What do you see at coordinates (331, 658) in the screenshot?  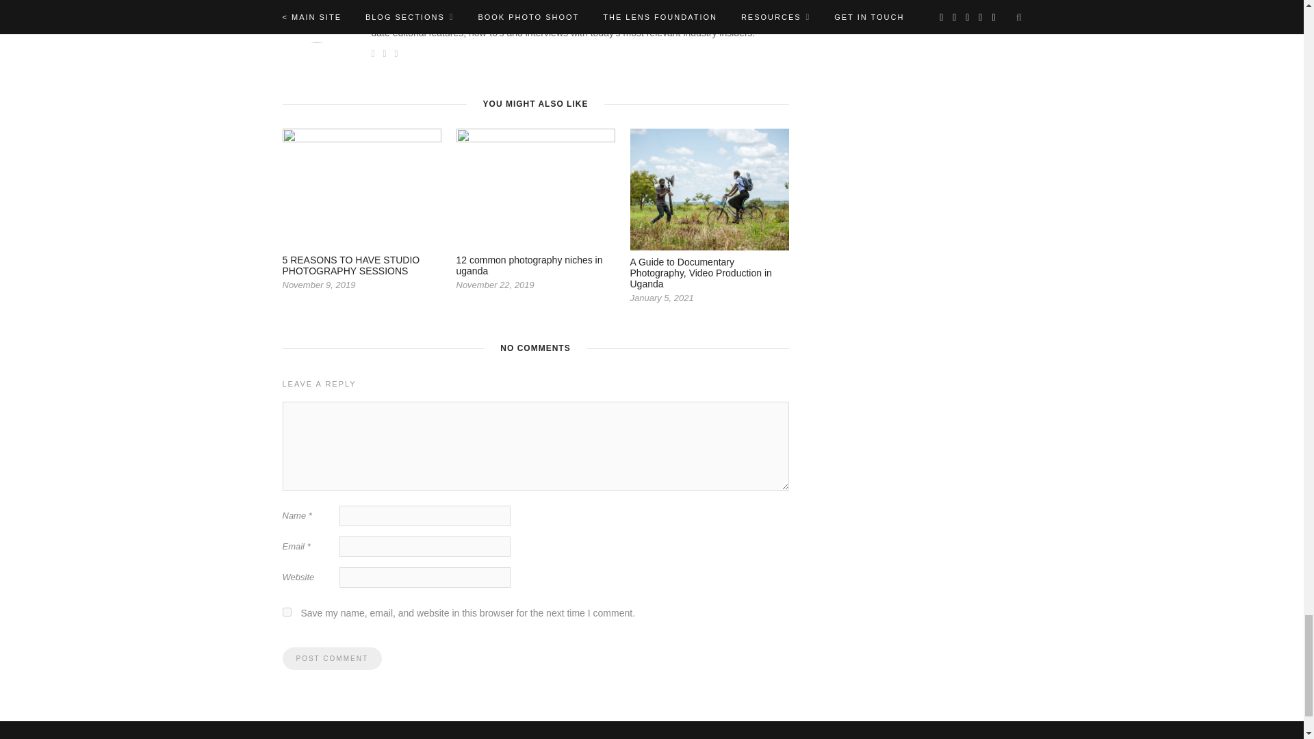 I see `Post Comment` at bounding box center [331, 658].